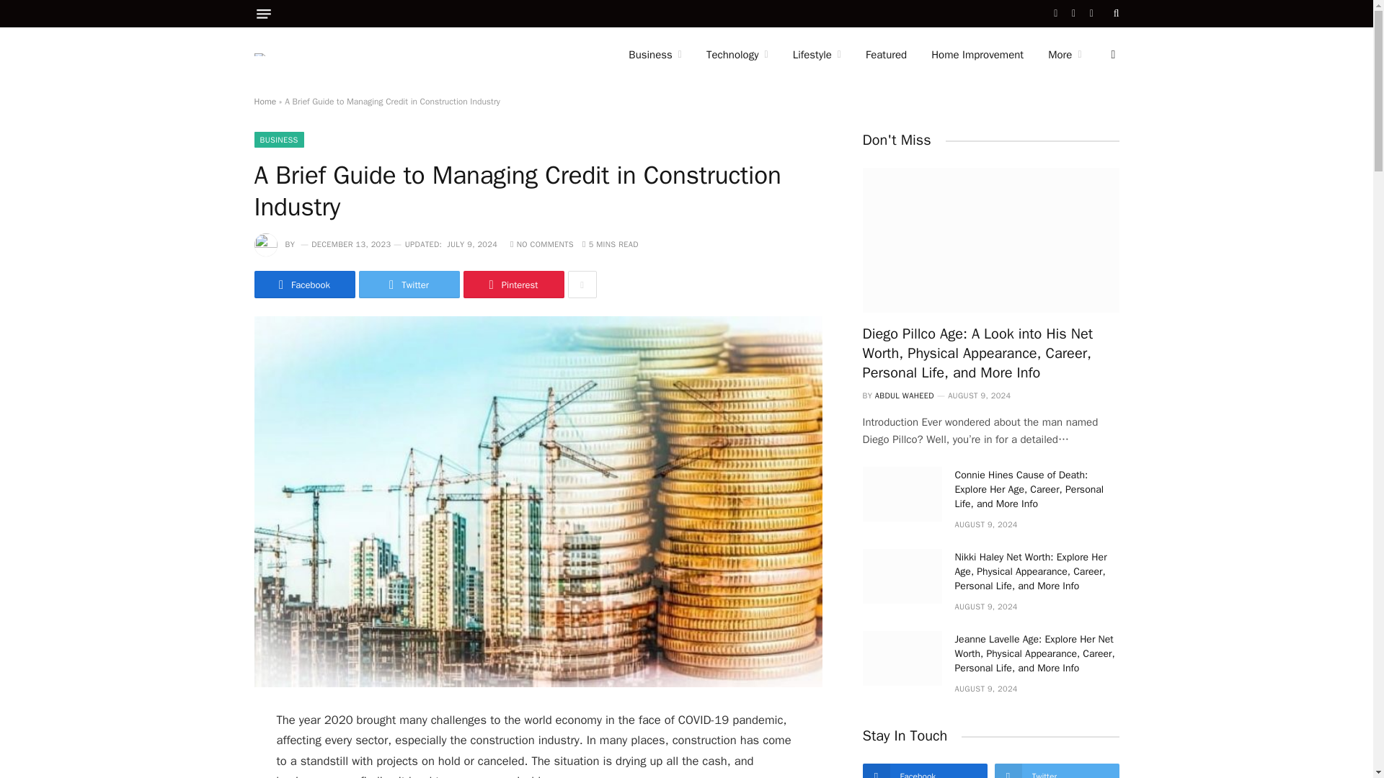 This screenshot has height=778, width=1384. Describe the element at coordinates (1064, 55) in the screenshot. I see `More` at that location.